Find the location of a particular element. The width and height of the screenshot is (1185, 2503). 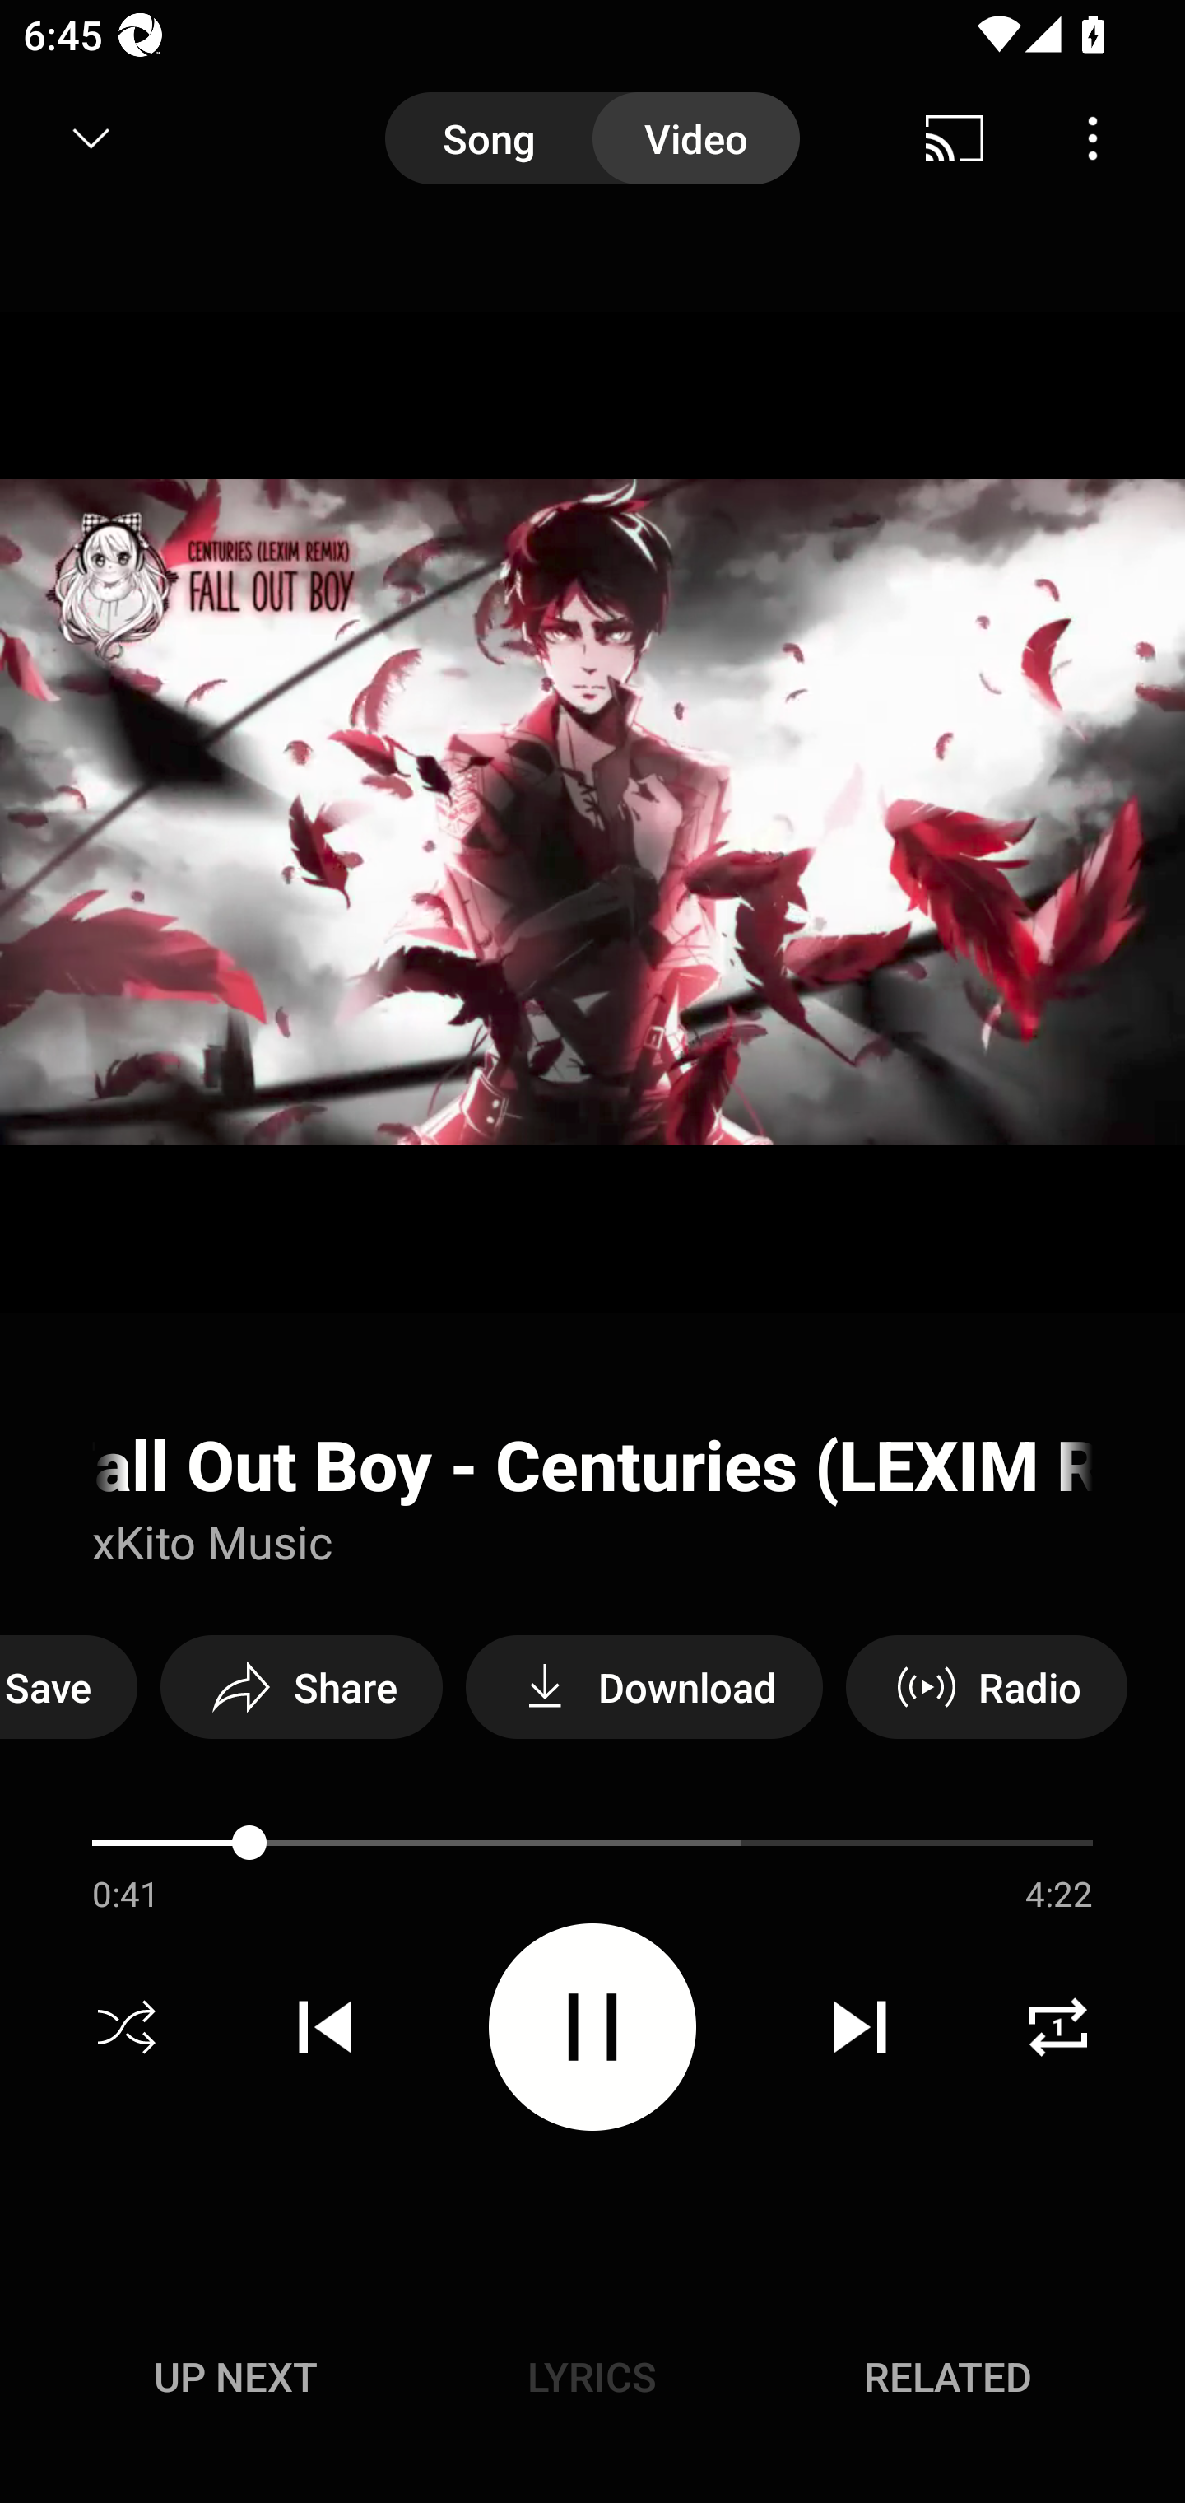

Radio is located at coordinates (986, 1686).